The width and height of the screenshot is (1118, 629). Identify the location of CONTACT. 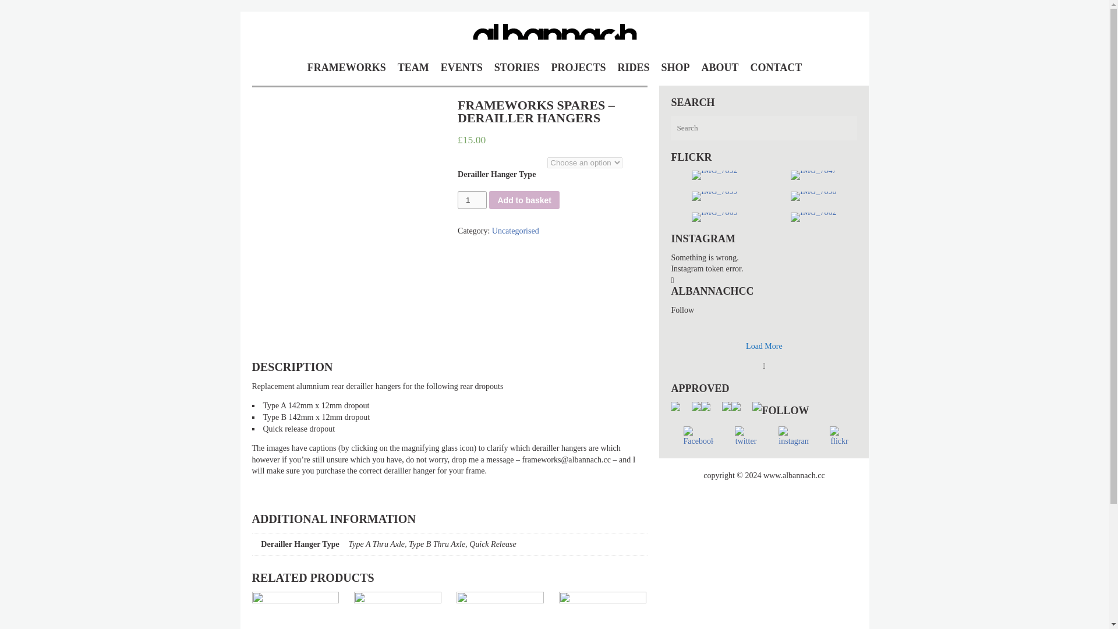
(776, 65).